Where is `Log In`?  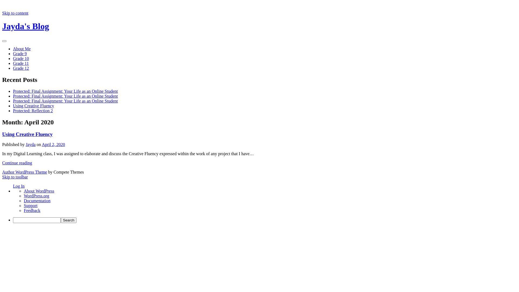 Log In is located at coordinates (19, 186).